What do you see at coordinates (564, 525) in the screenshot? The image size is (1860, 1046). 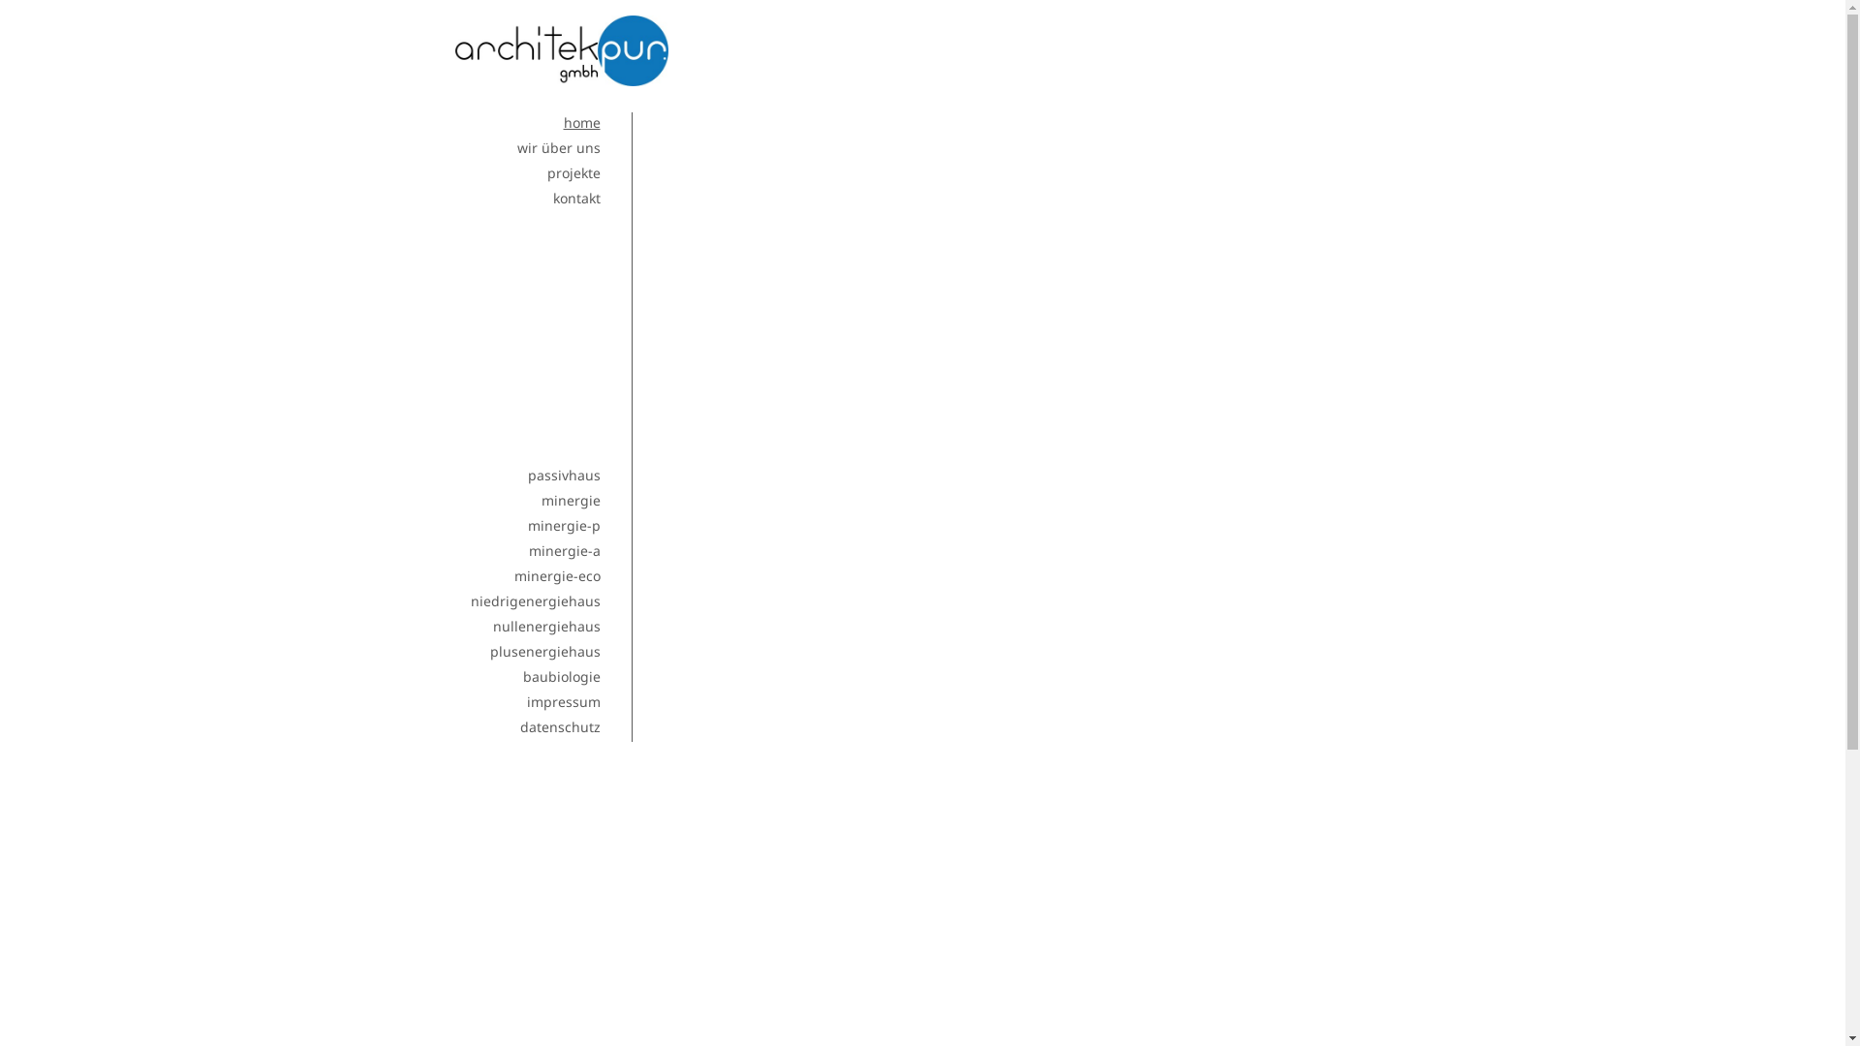 I see `minergie-p` at bounding box center [564, 525].